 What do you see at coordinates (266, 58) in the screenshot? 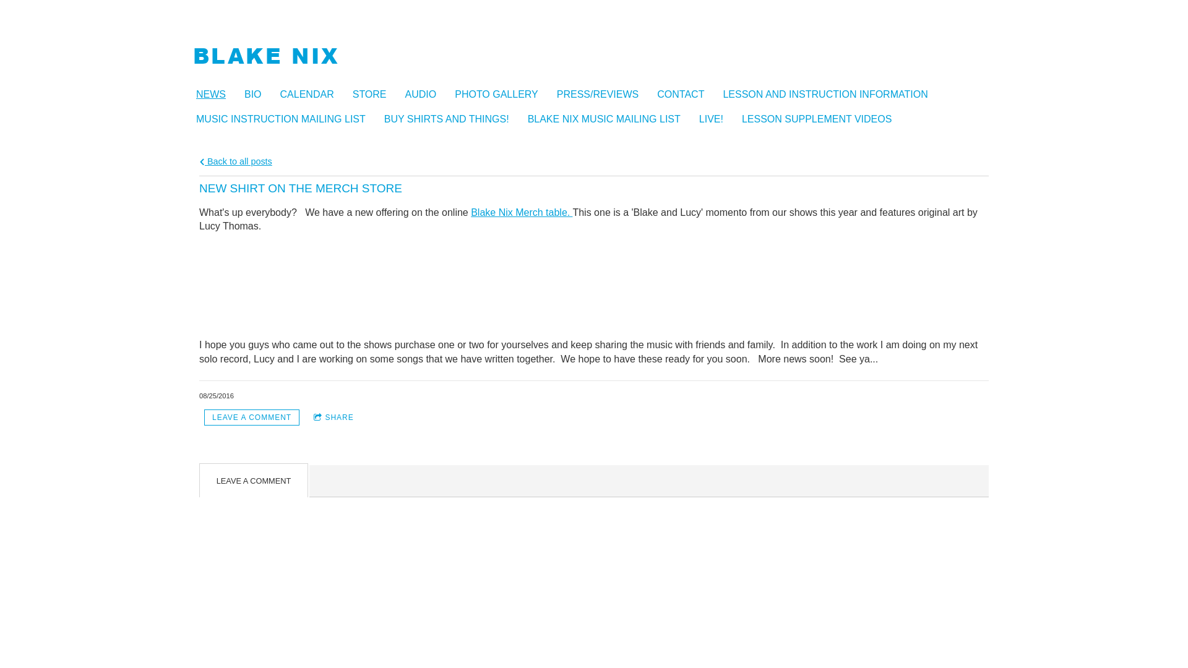
I see `BLAKE NIX` at bounding box center [266, 58].